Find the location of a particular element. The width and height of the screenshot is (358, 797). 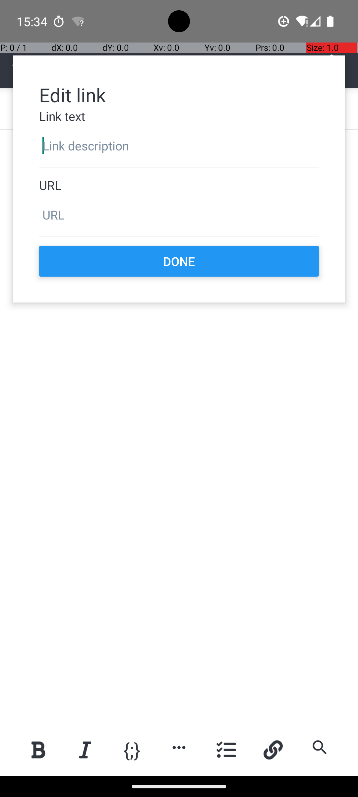

Link text is located at coordinates (179, 116).